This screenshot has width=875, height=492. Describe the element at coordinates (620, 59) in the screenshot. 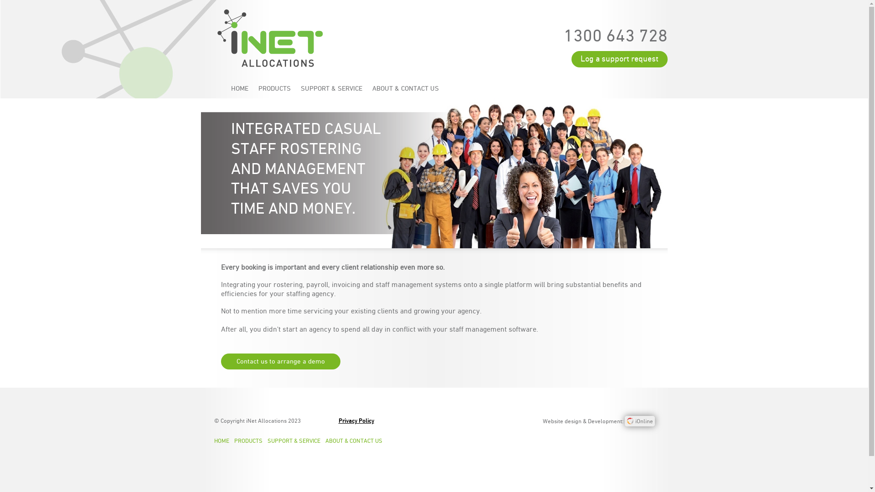

I see `Log a support request` at that location.